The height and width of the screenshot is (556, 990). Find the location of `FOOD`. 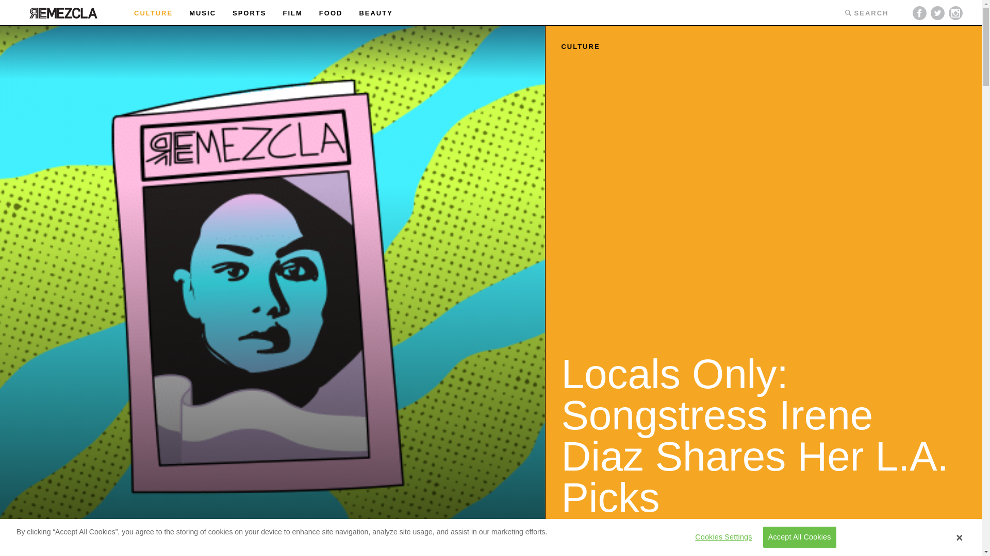

FOOD is located at coordinates (331, 13).